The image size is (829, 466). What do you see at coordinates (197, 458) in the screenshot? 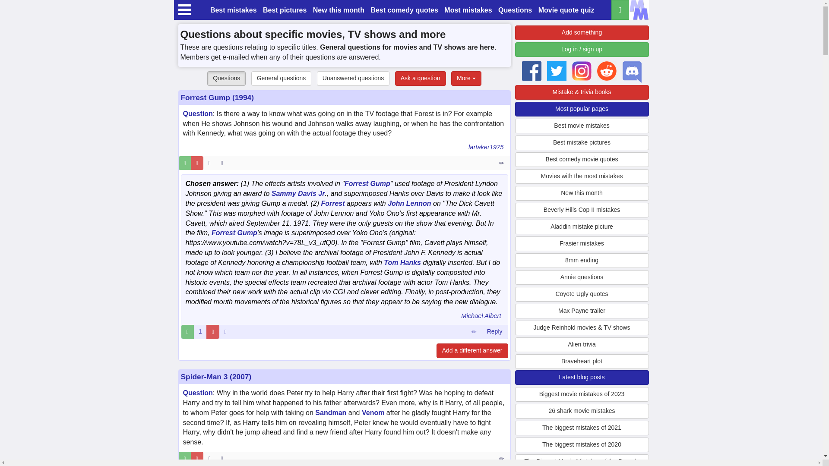
I see `I dislike this` at bounding box center [197, 458].